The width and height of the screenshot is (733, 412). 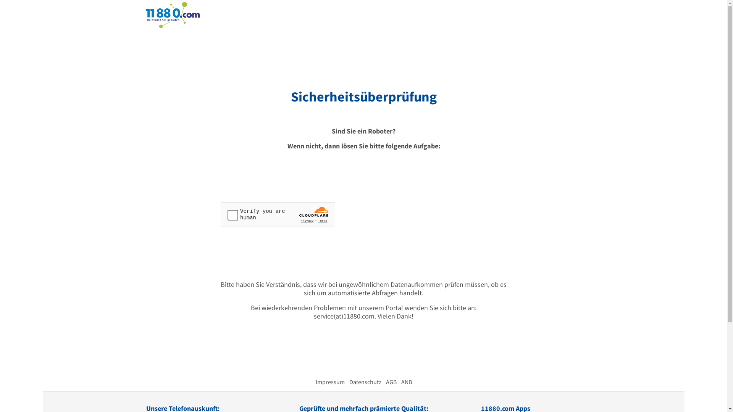 What do you see at coordinates (406, 382) in the screenshot?
I see `ANB` at bounding box center [406, 382].